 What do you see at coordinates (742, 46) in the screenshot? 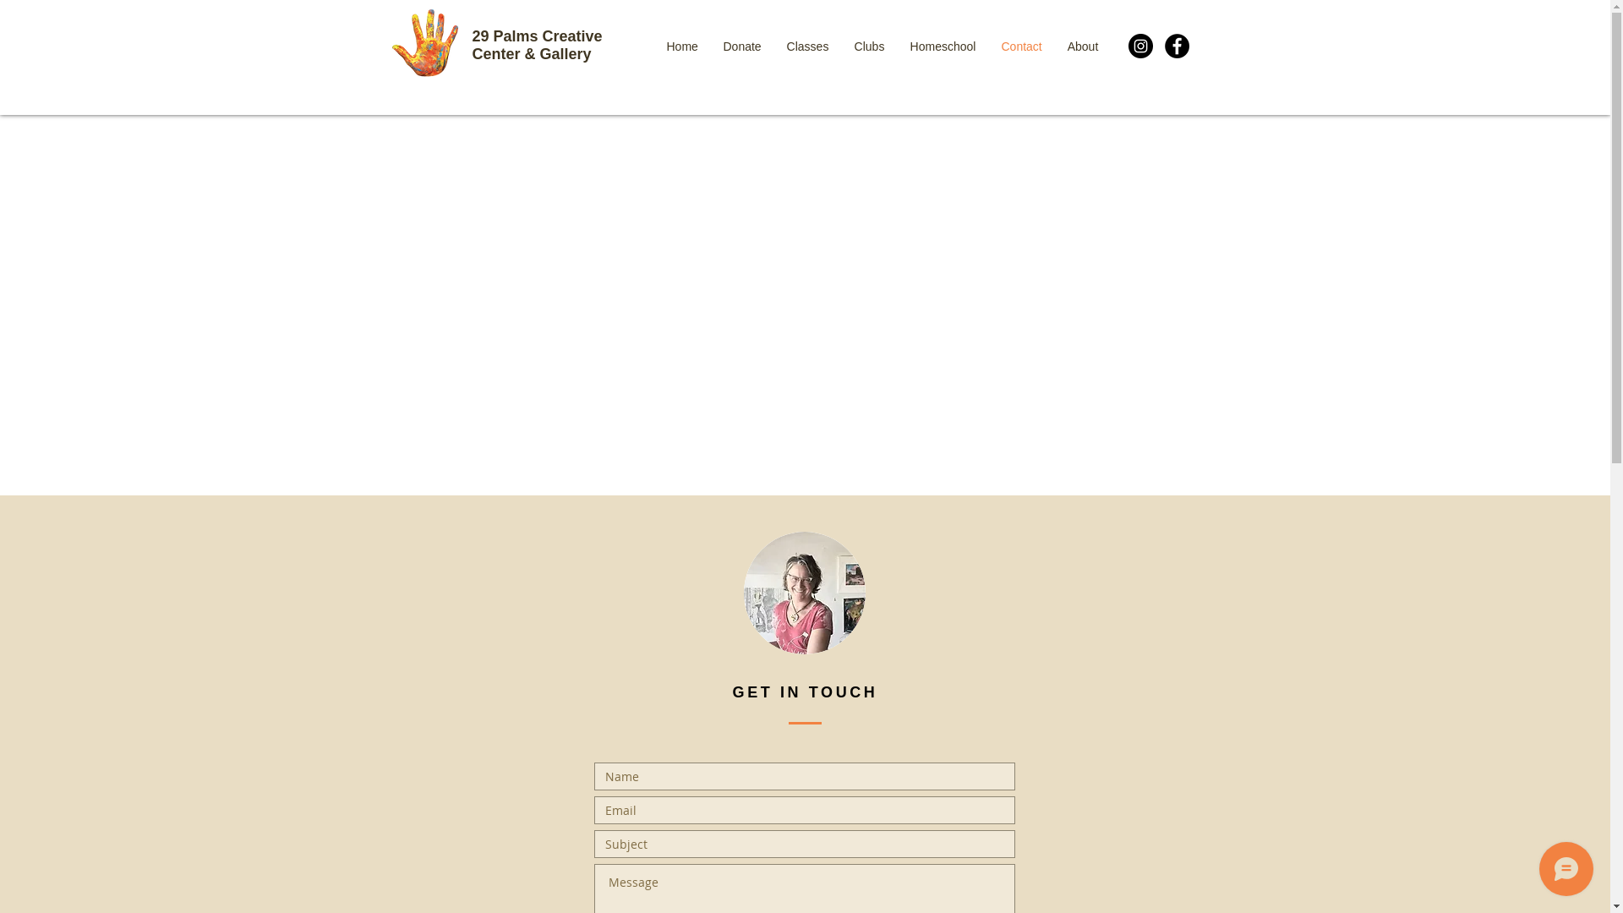
I see `Donate` at bounding box center [742, 46].